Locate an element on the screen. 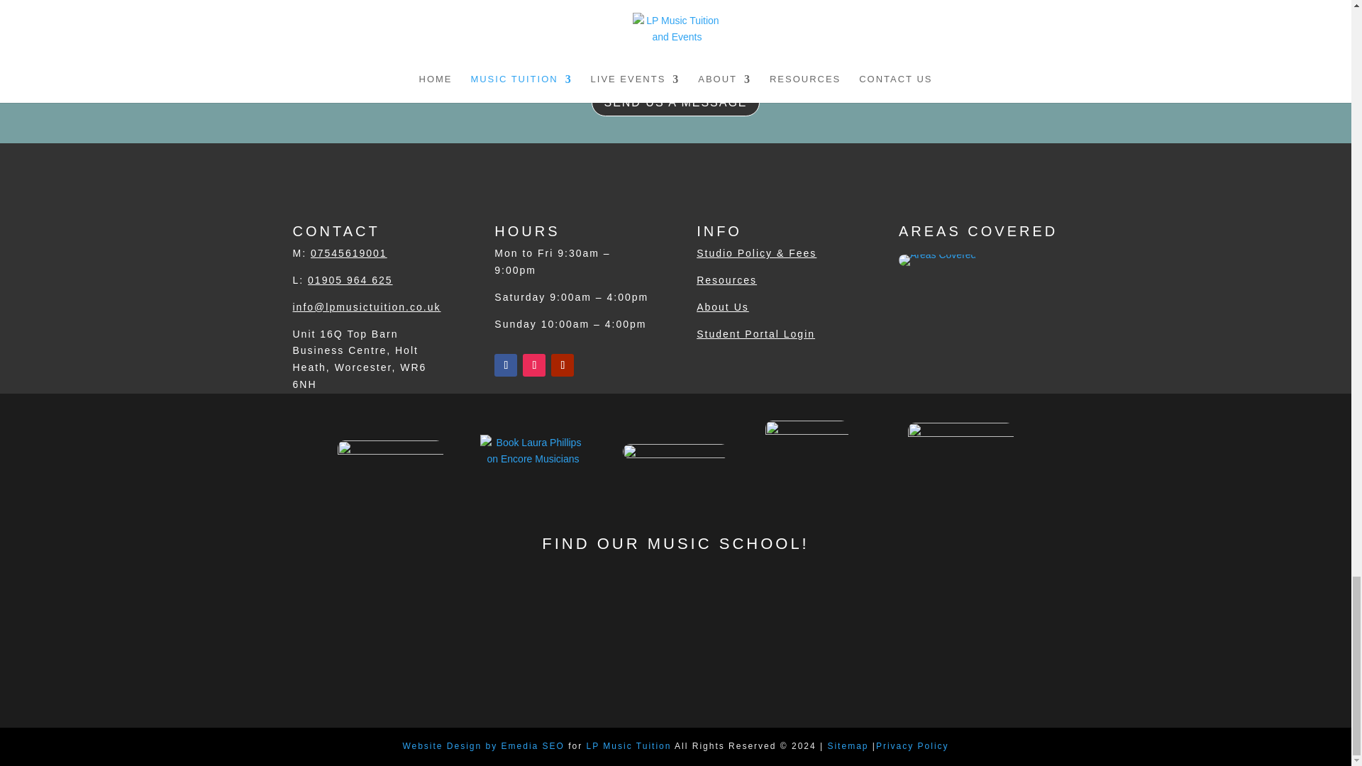 The width and height of the screenshot is (1362, 766). Follow on Youtube is located at coordinates (562, 365).